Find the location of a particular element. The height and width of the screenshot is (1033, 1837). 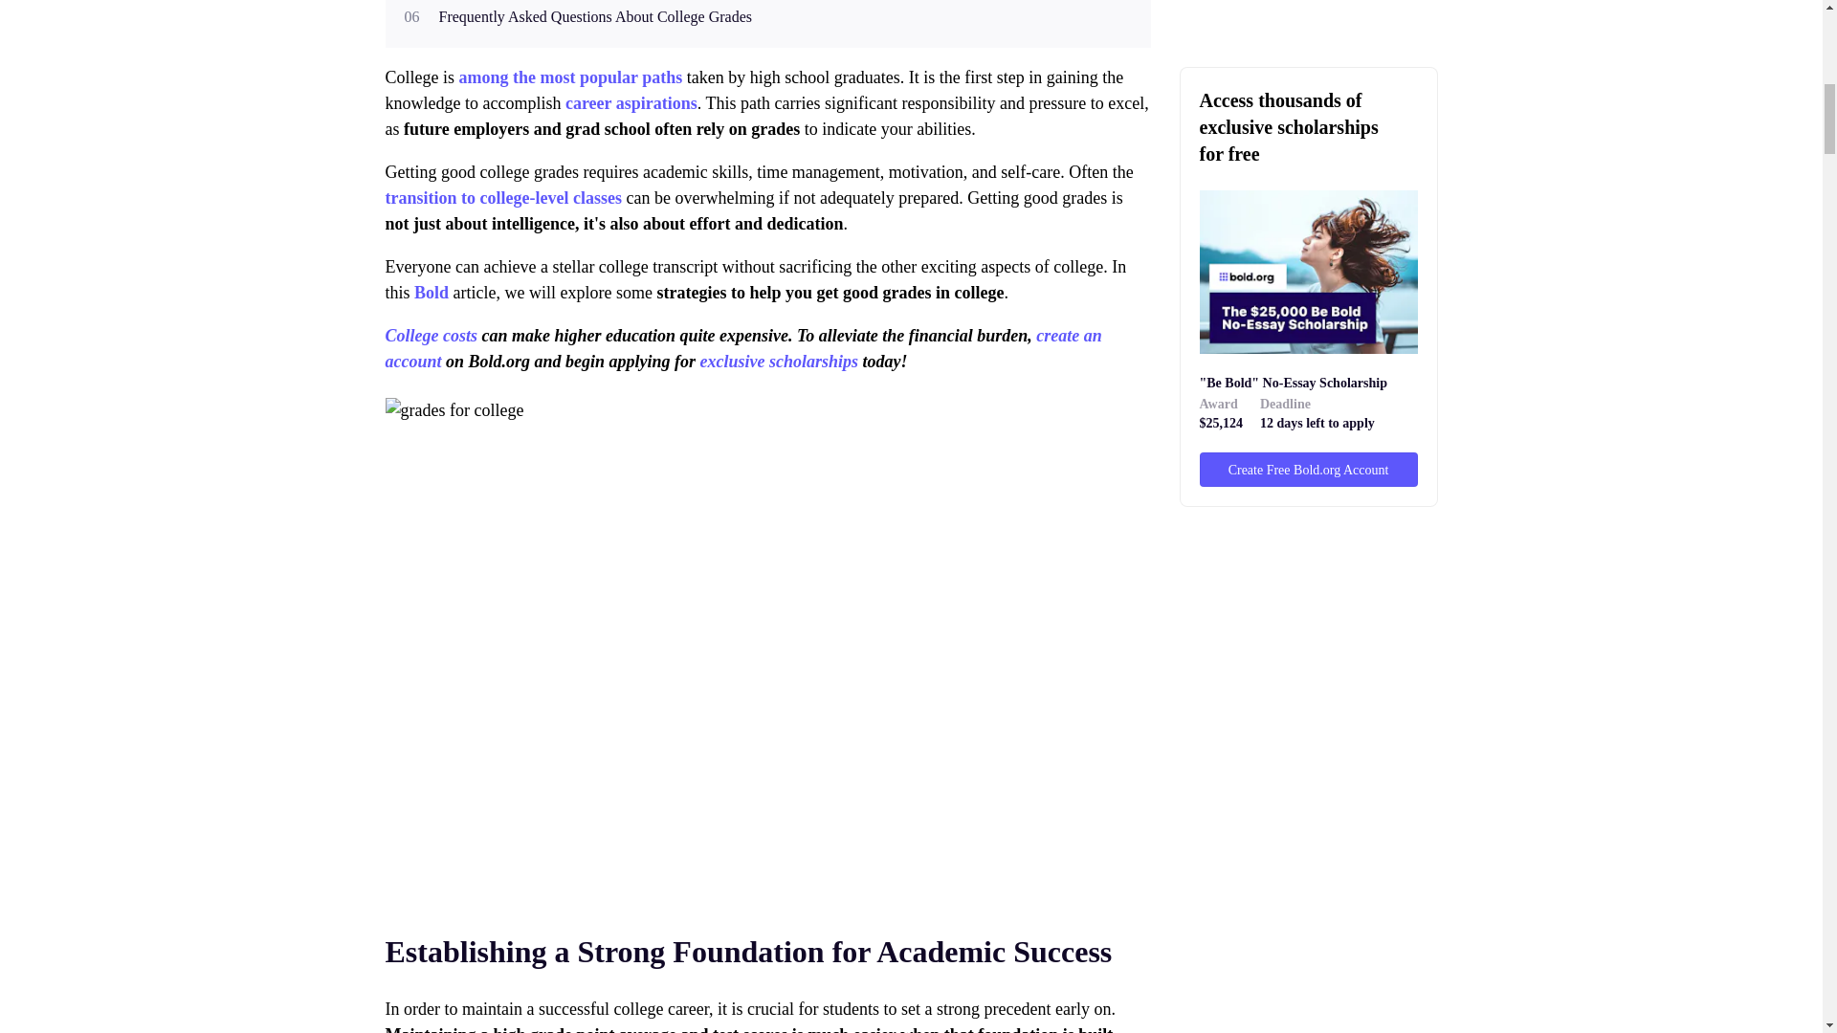

Bold is located at coordinates (431, 293).